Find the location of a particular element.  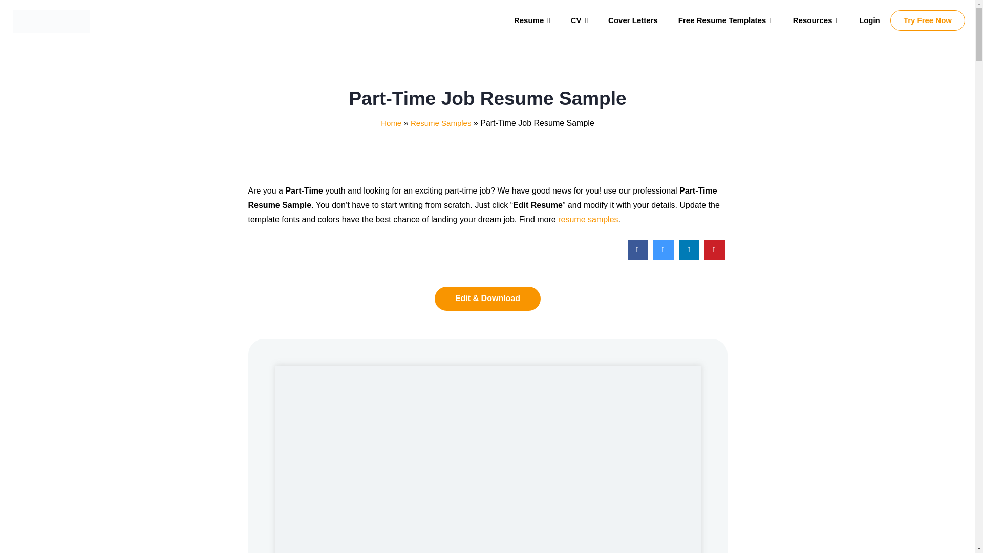

Share on Facebook is located at coordinates (638, 257).